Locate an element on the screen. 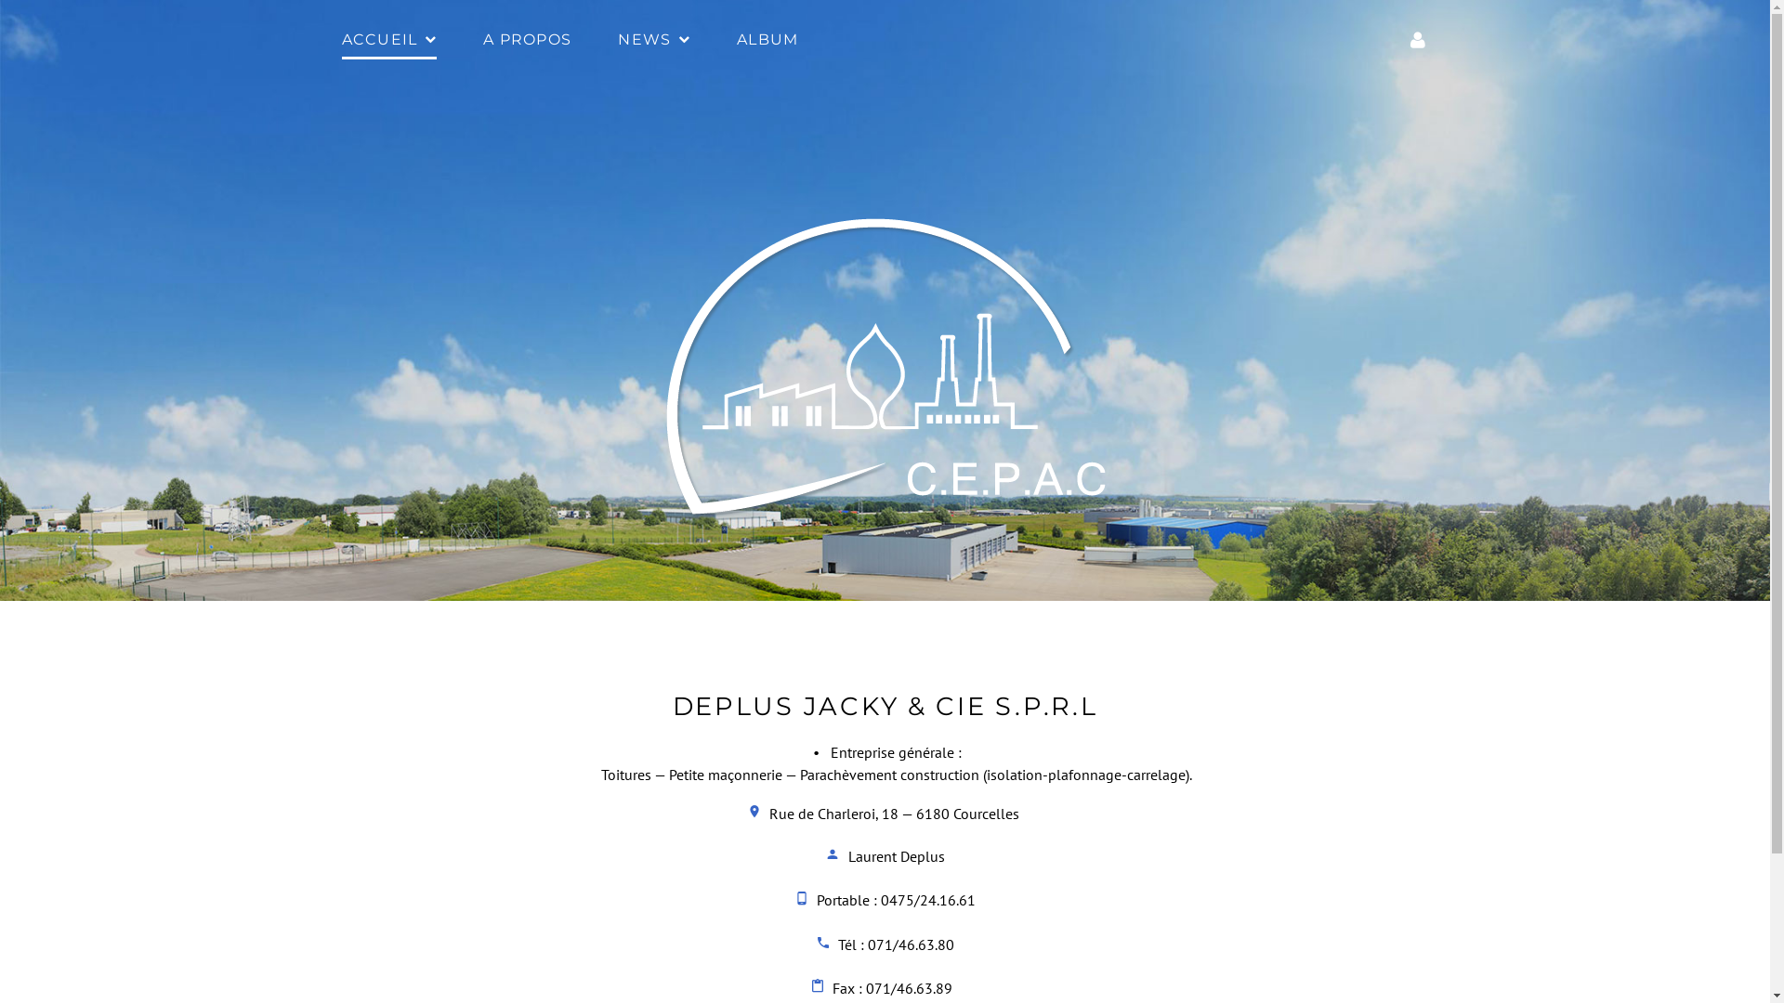 Image resolution: width=1784 pixels, height=1003 pixels. ALBUM is located at coordinates (767, 41).